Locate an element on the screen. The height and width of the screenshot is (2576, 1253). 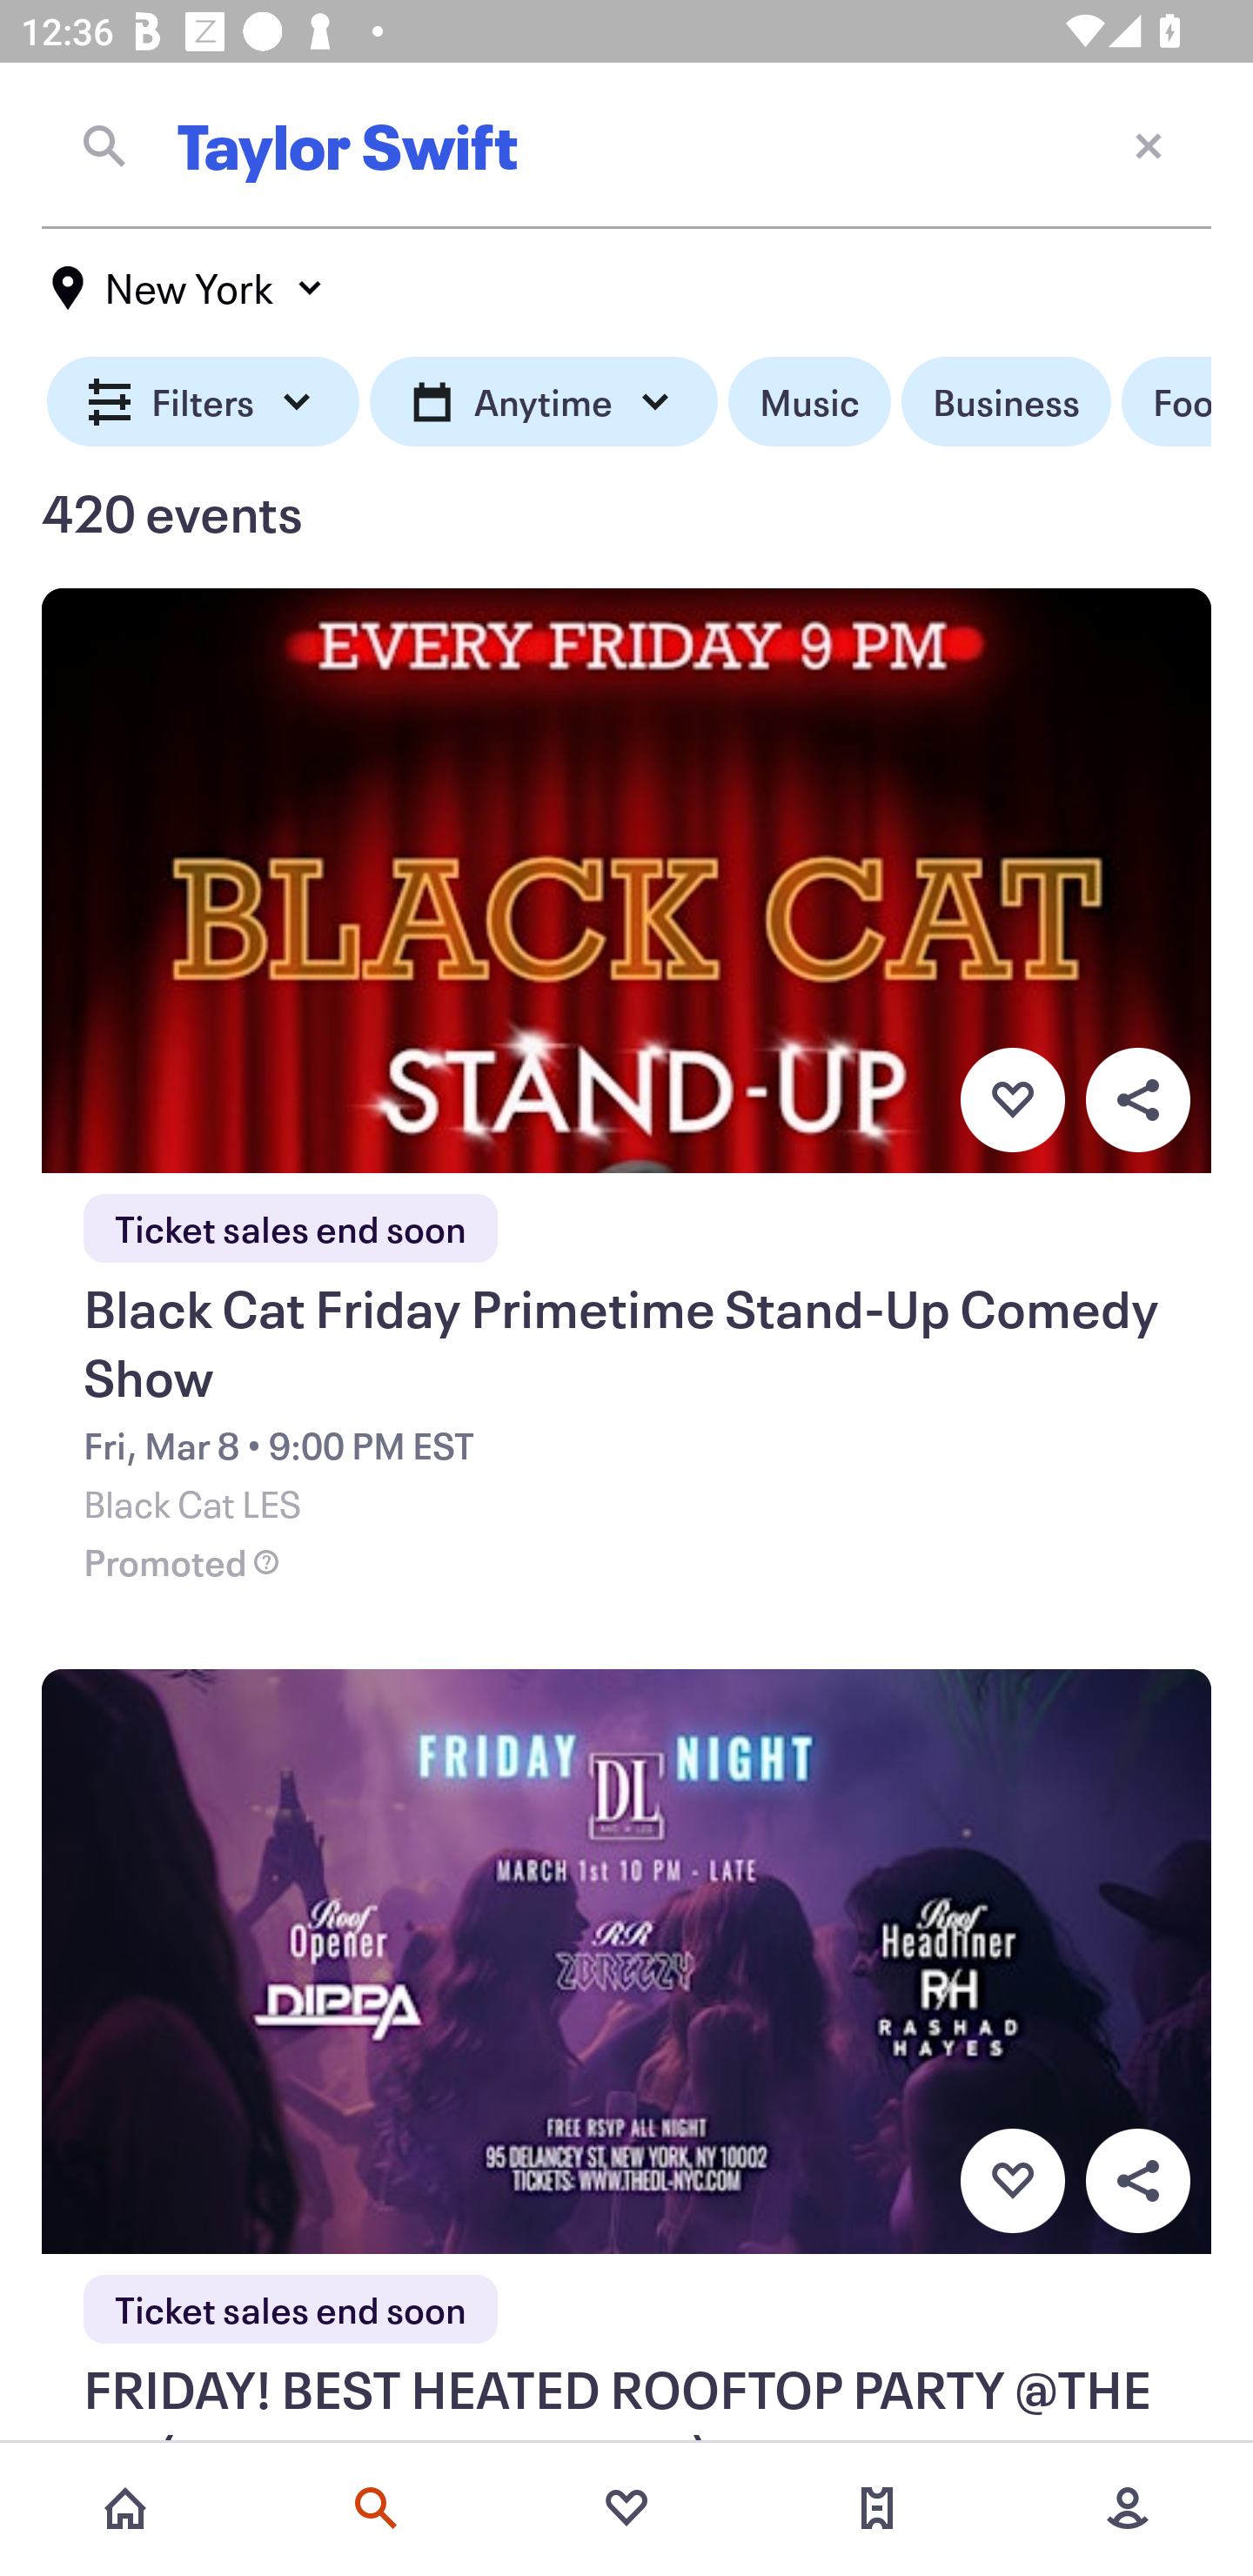
Overflow menu button is located at coordinates (1137, 1099).